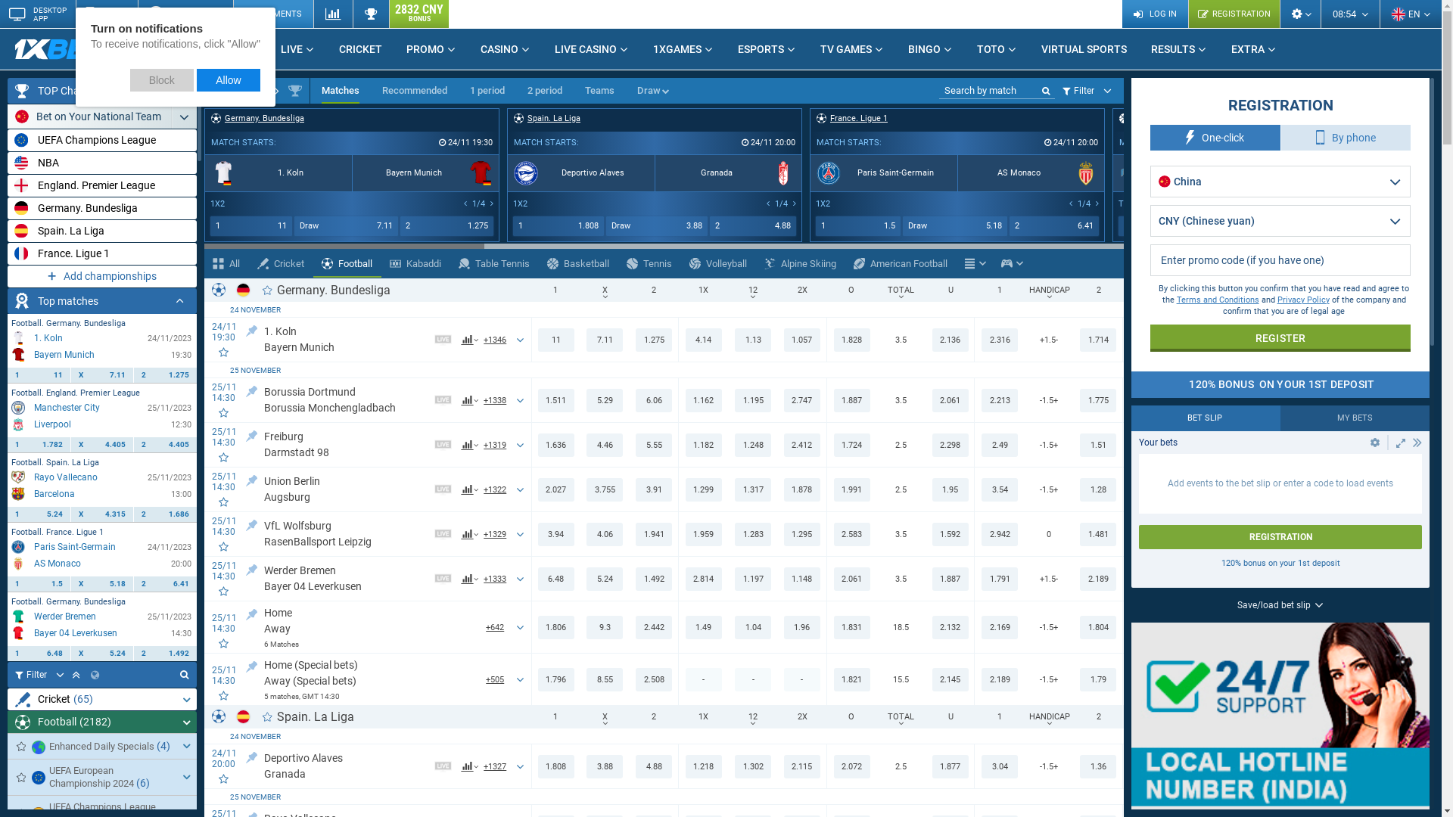  Describe the element at coordinates (495, 445) in the screenshot. I see `+1319` at that location.